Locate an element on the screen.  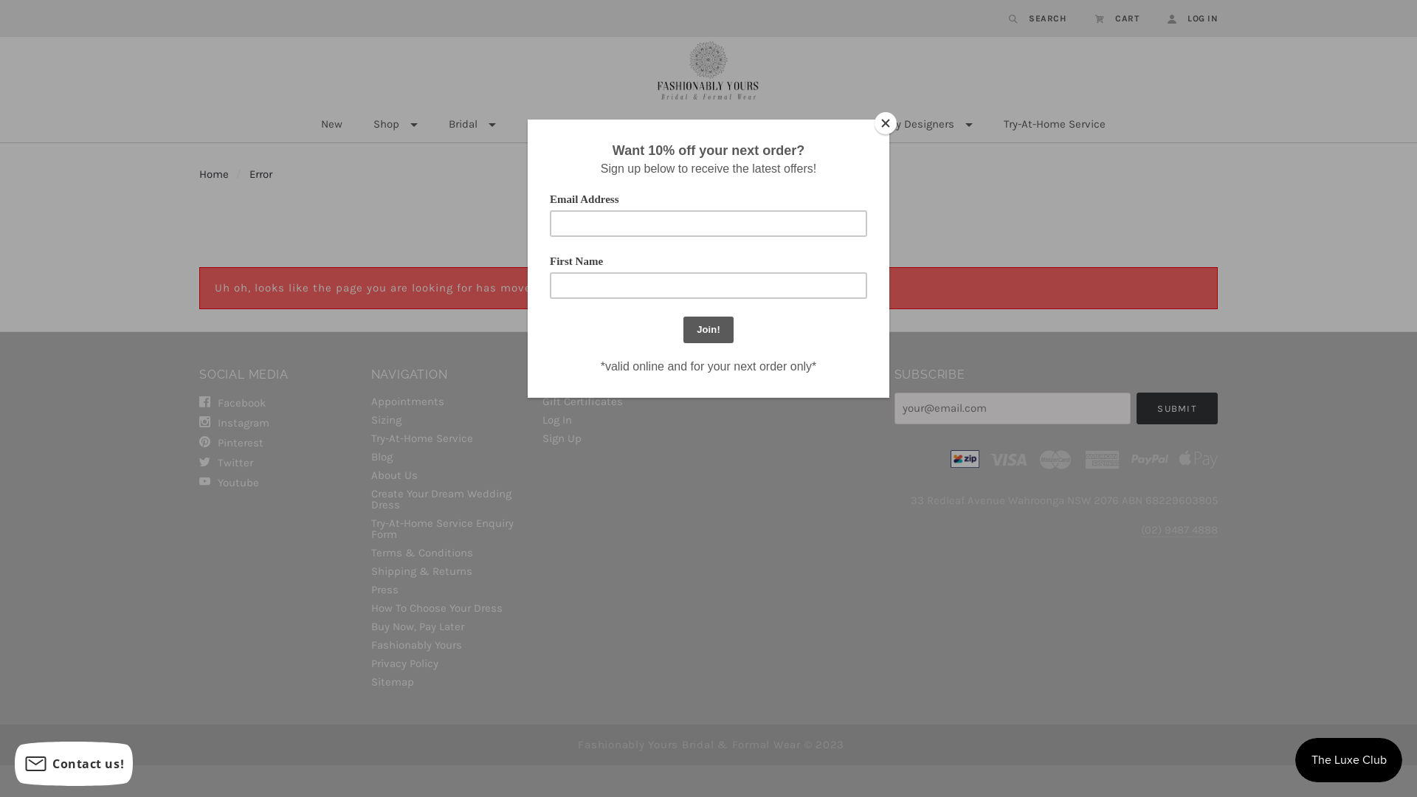
LOG IN is located at coordinates (1185, 18).